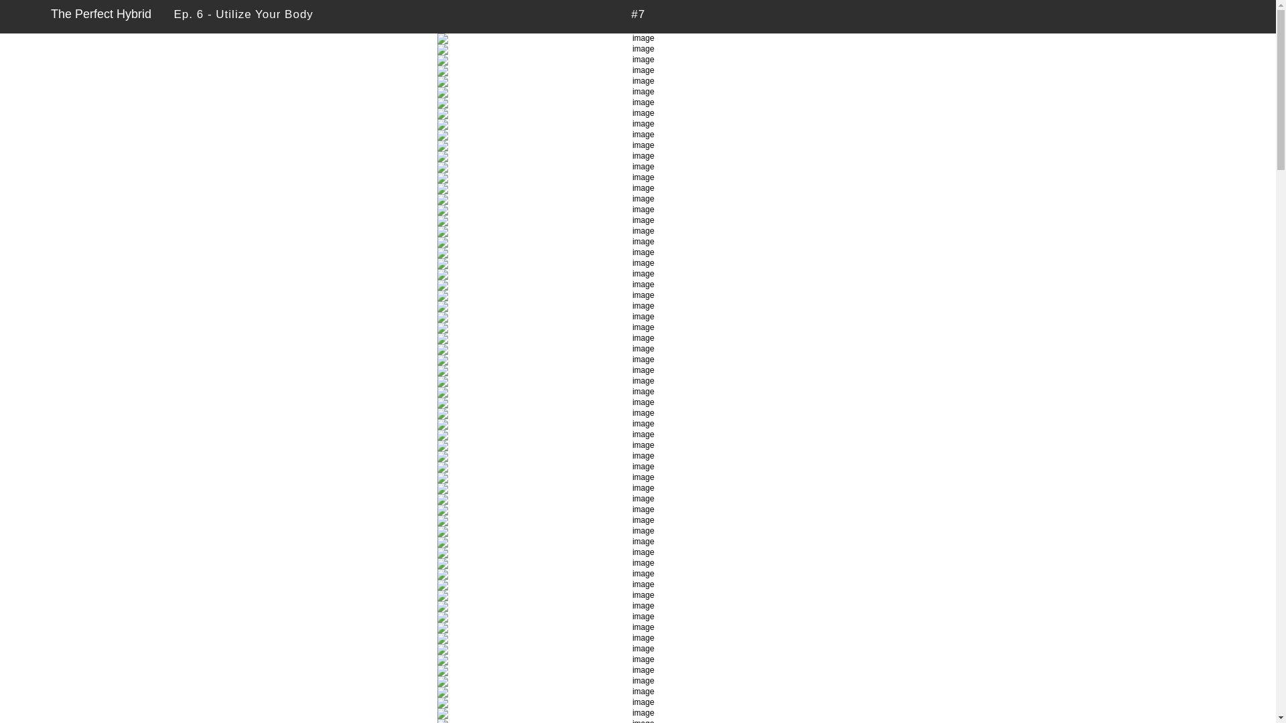 This screenshot has height=723, width=1286. What do you see at coordinates (1186, 16) in the screenshot?
I see `Subscribe` at bounding box center [1186, 16].